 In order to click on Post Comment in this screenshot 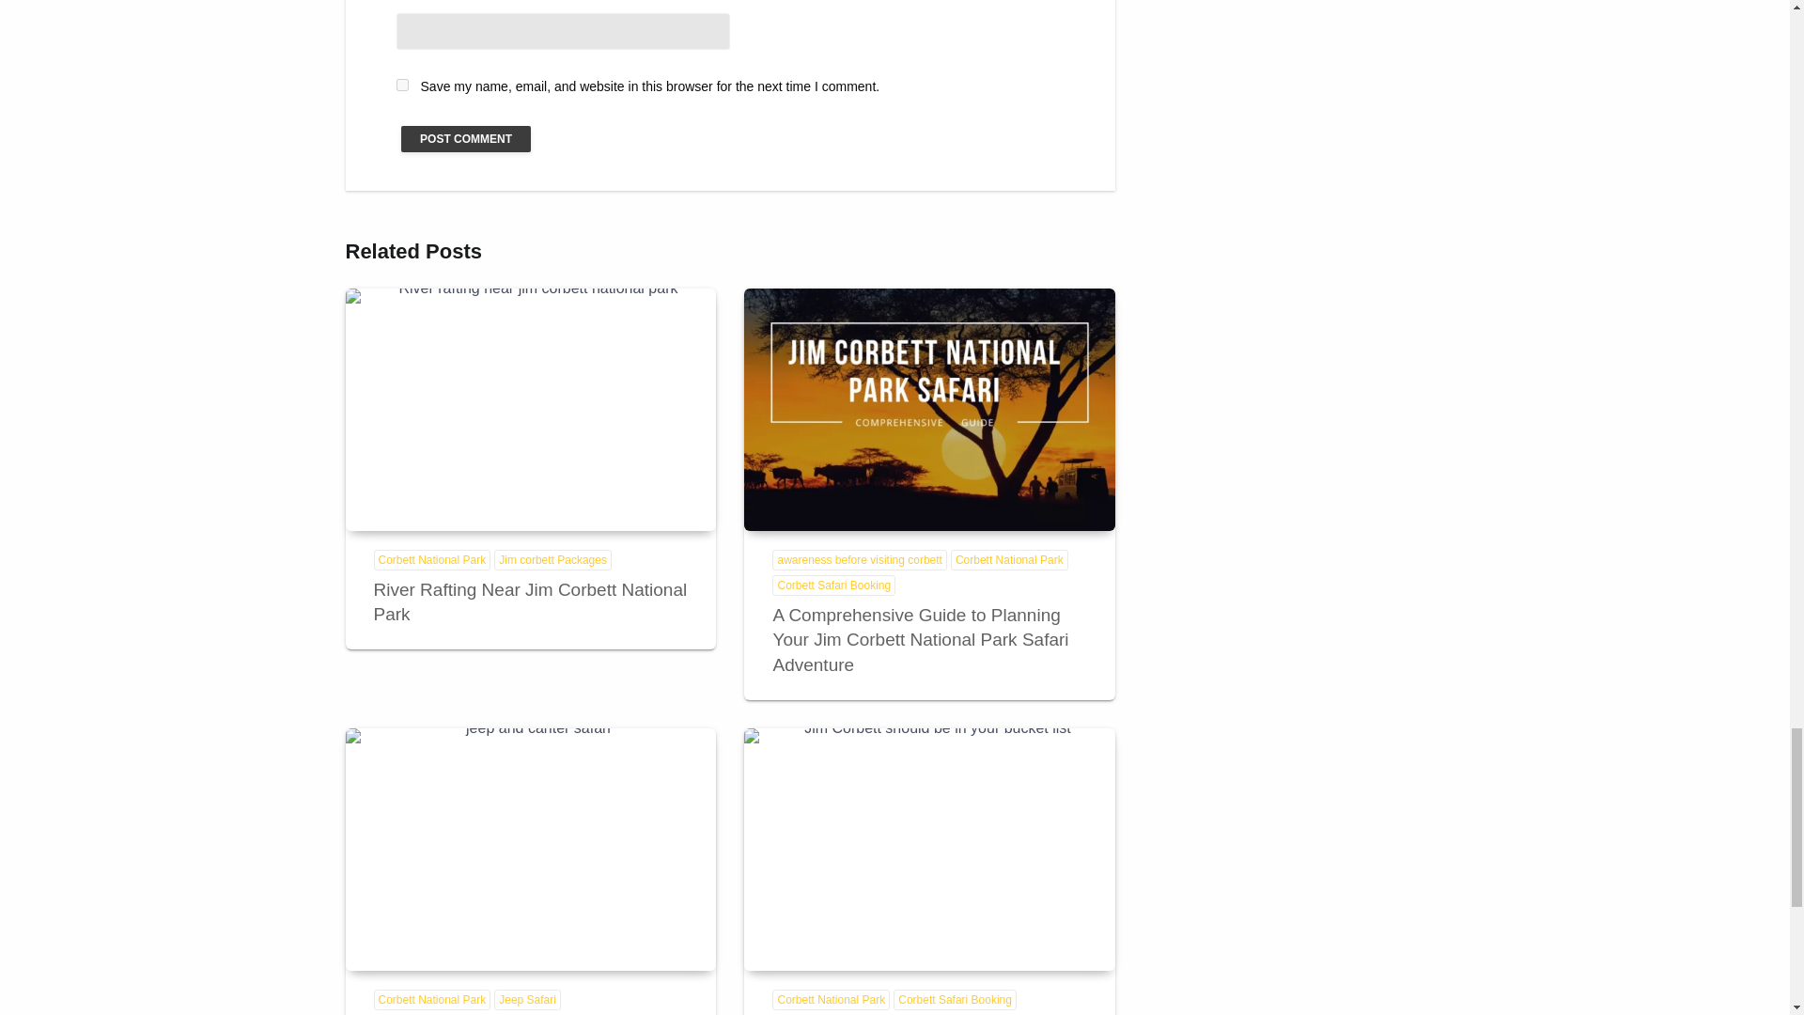, I will do `click(465, 139)`.